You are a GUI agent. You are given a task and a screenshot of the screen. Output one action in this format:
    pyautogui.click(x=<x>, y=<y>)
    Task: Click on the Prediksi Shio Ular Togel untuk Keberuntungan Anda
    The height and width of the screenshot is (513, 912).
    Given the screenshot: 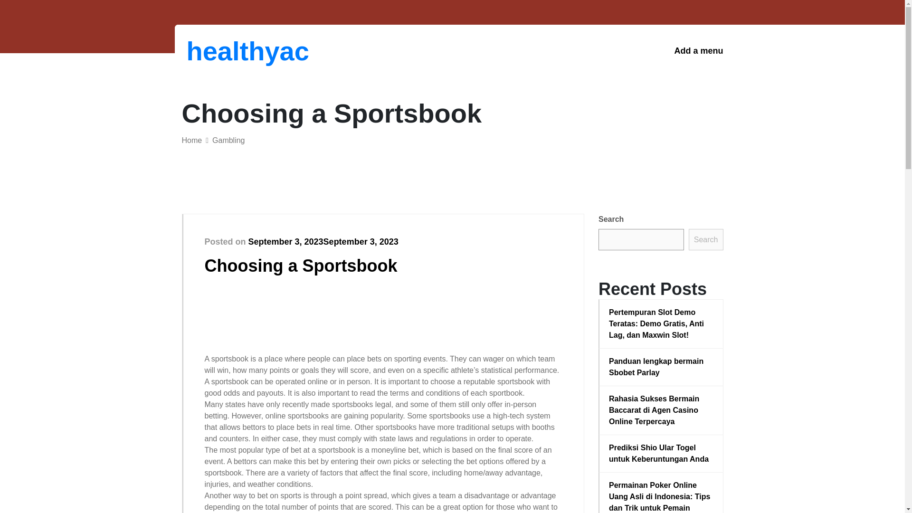 What is the action you would take?
    pyautogui.click(x=661, y=453)
    